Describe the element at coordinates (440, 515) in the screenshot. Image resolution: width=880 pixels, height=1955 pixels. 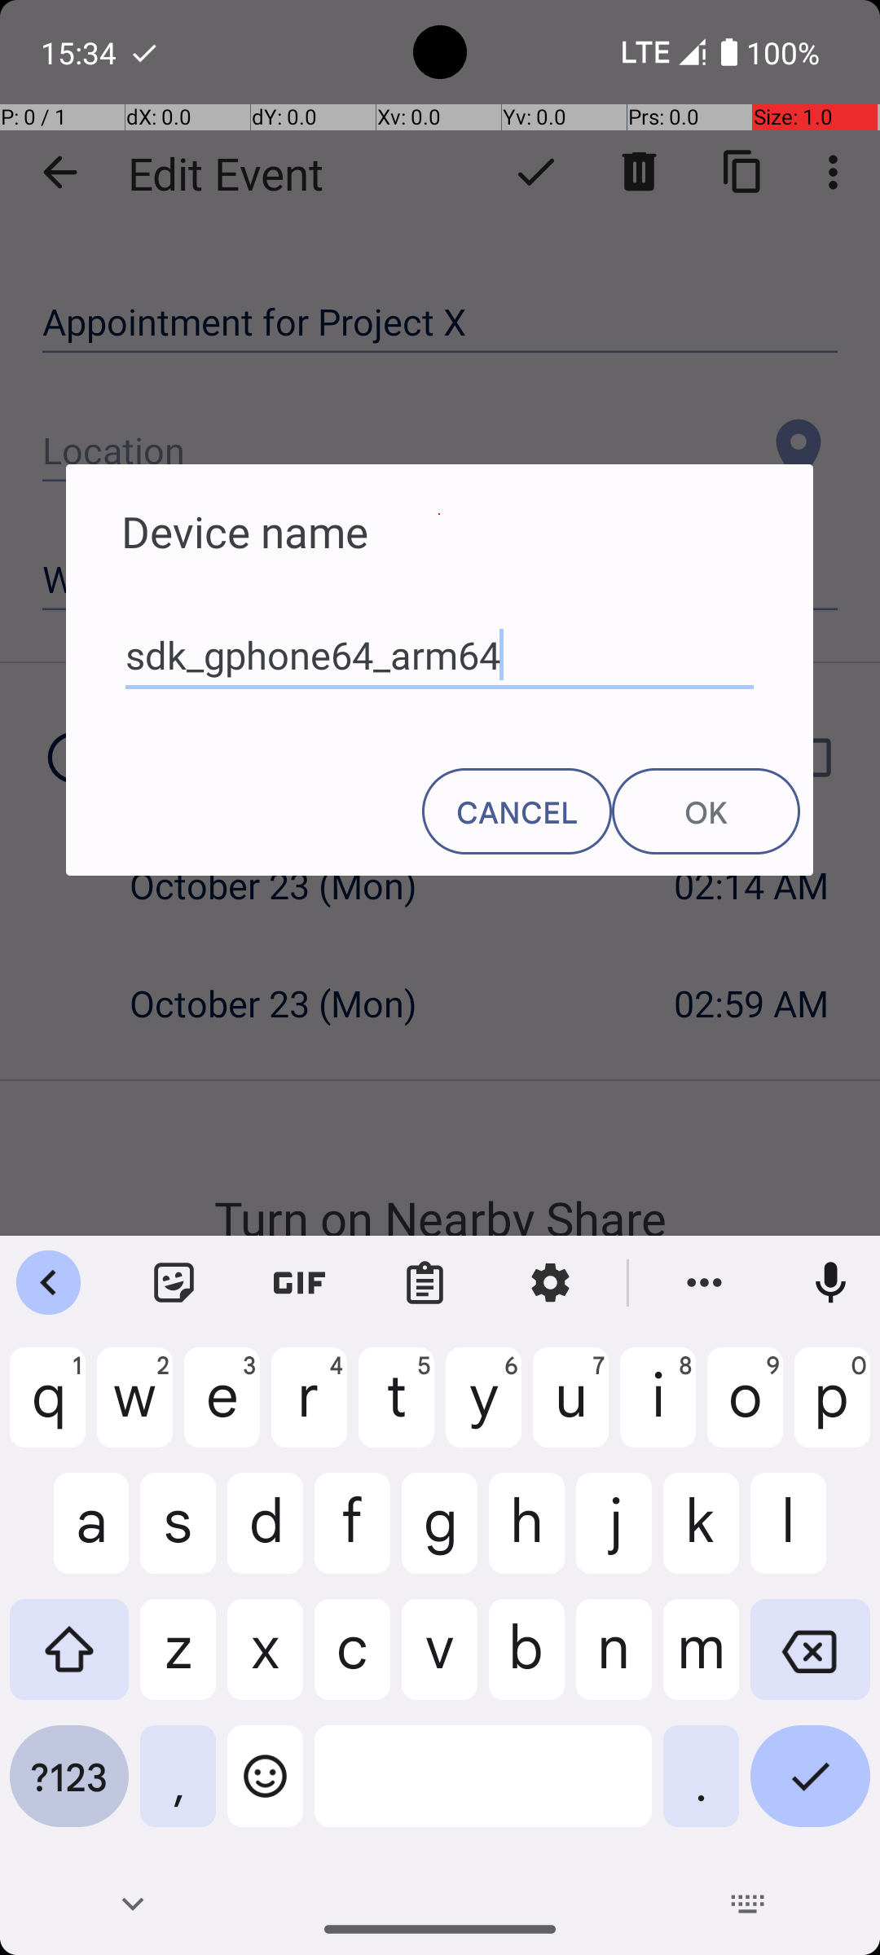
I see `Device name` at that location.